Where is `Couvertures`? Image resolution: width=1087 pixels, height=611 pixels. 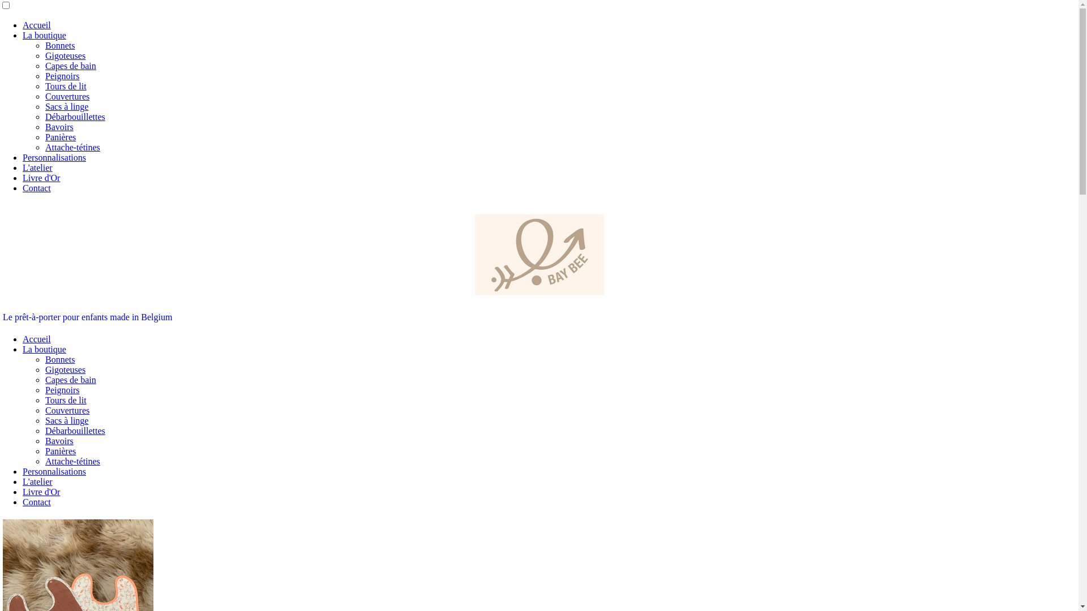
Couvertures is located at coordinates (67, 411).